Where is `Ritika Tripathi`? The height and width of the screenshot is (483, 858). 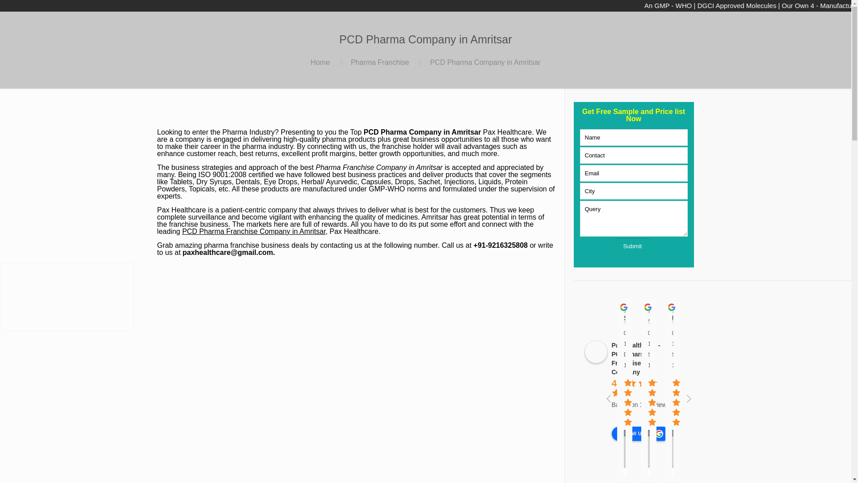 Ritika Tripathi is located at coordinates (683, 317).